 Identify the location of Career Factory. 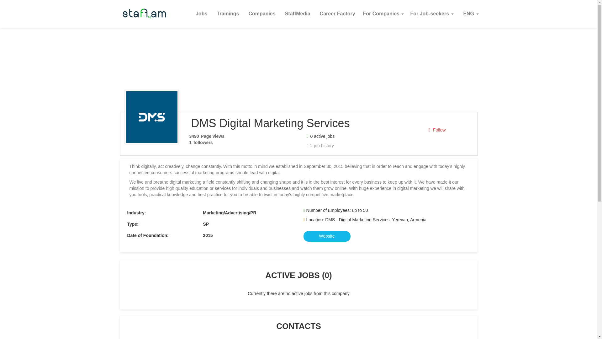
(337, 14).